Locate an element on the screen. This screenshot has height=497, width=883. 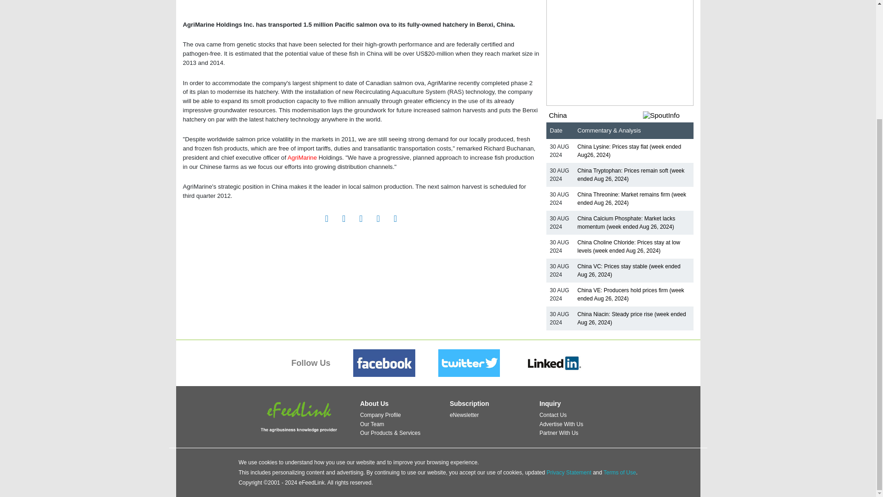
Advertise With Us is located at coordinates (561, 424).